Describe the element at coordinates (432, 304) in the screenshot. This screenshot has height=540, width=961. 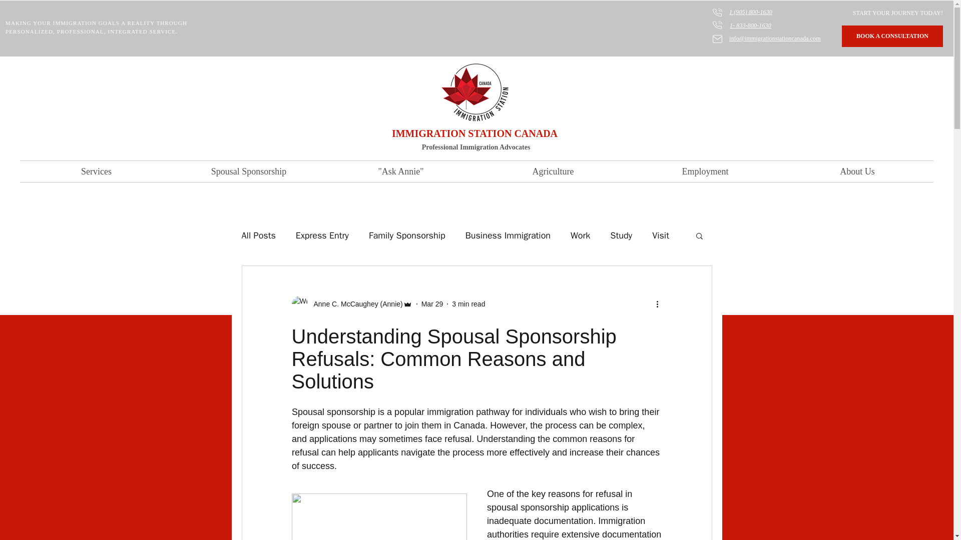
I see `Mar 29` at that location.